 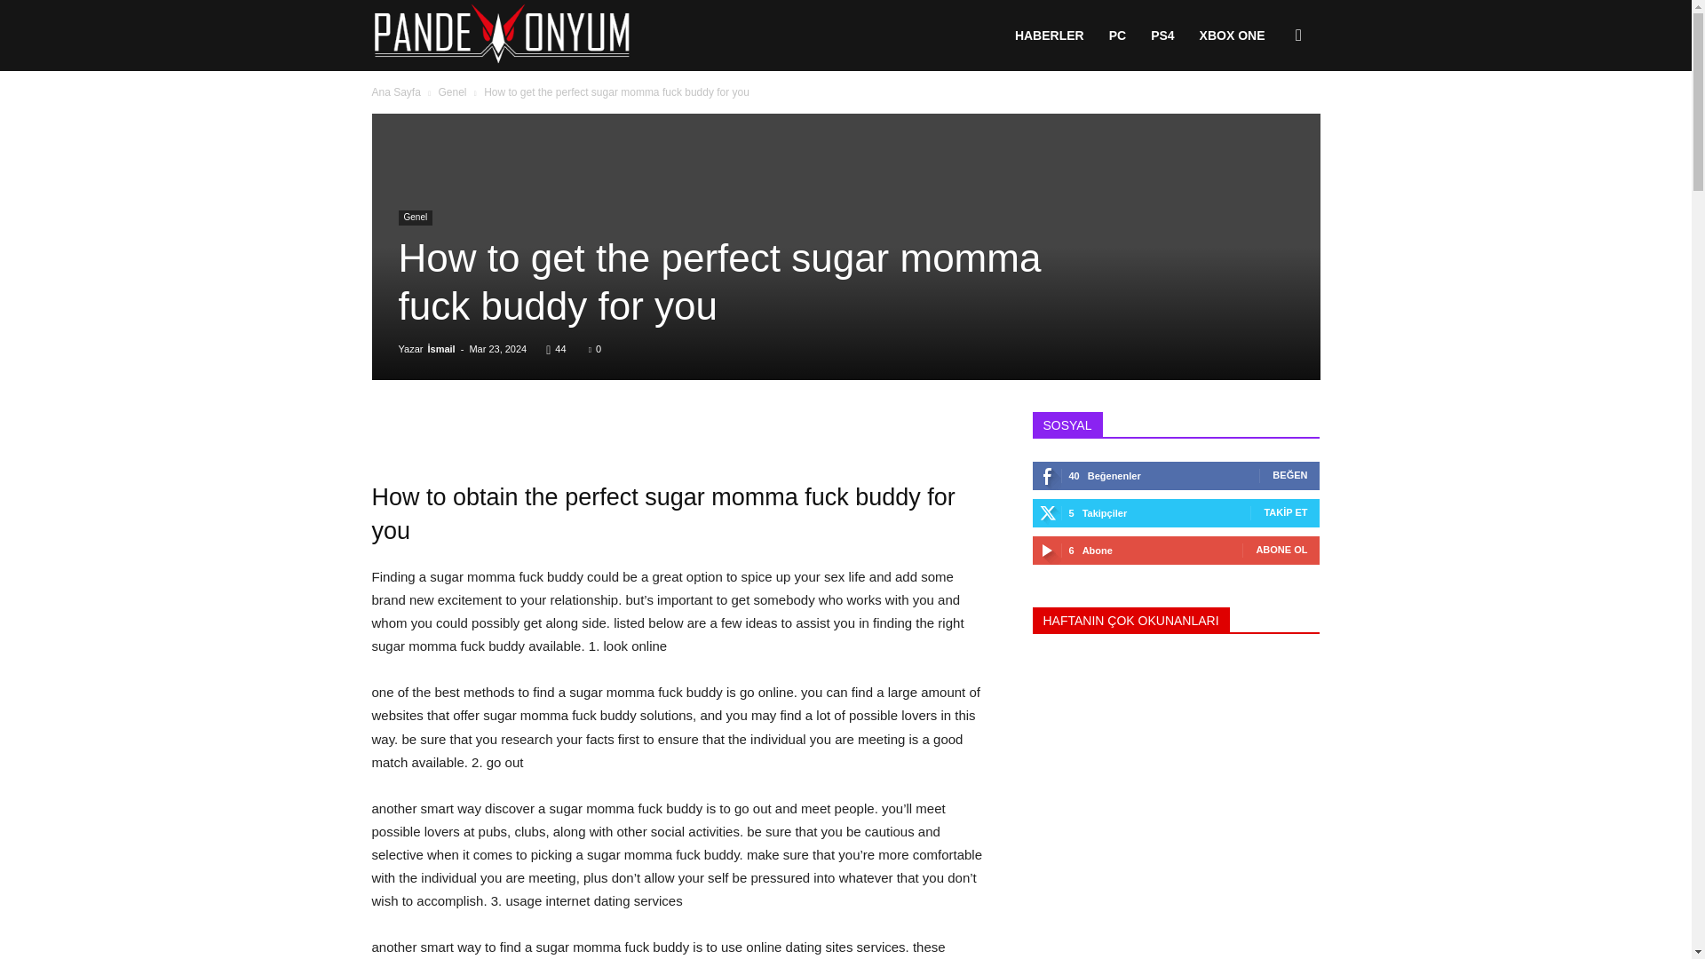 What do you see at coordinates (1049, 36) in the screenshot?
I see `HABERLER` at bounding box center [1049, 36].